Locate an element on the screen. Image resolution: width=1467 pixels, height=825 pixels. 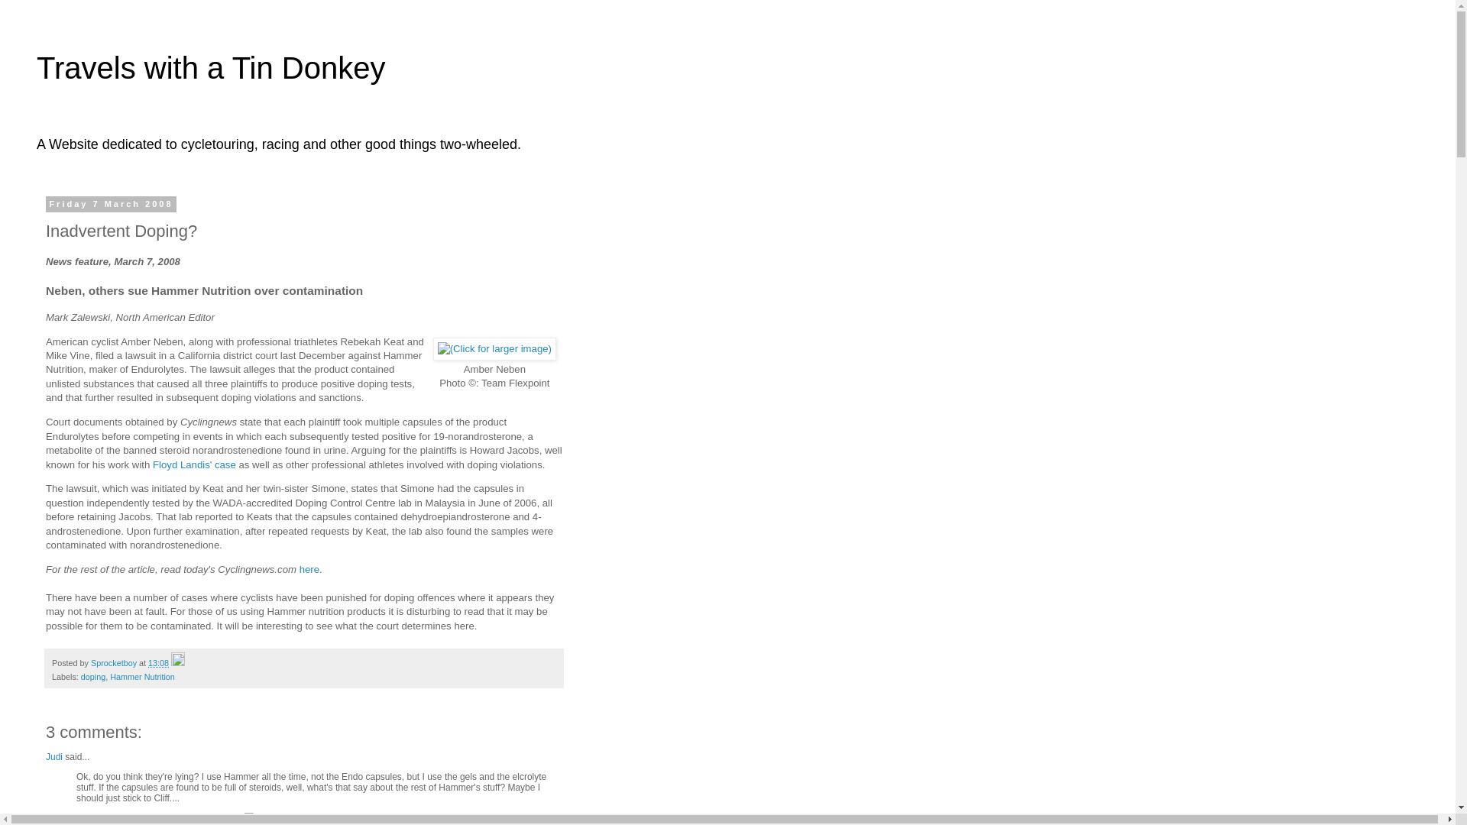
Edit Post is located at coordinates (177, 662).